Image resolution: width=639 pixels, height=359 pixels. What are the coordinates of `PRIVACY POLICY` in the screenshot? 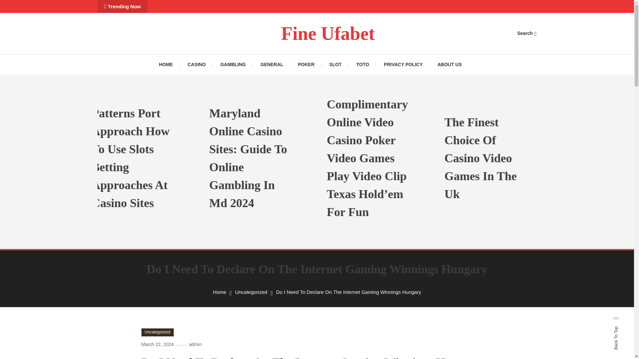 It's located at (403, 64).